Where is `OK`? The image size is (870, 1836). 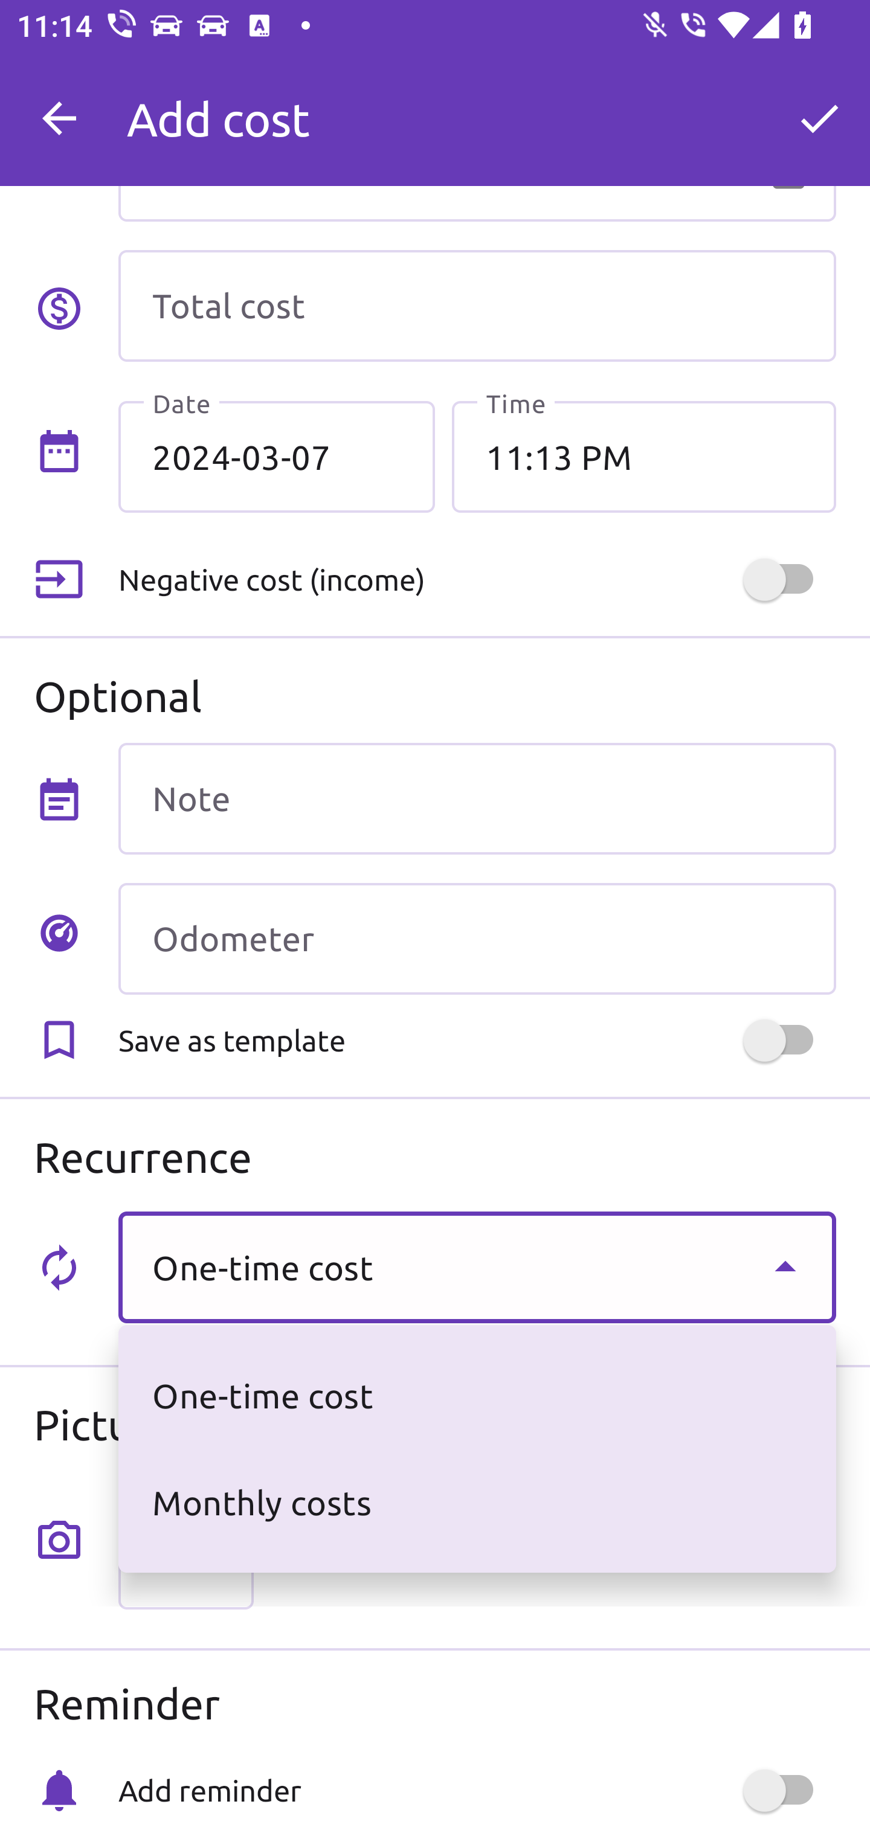 OK is located at coordinates (819, 118).